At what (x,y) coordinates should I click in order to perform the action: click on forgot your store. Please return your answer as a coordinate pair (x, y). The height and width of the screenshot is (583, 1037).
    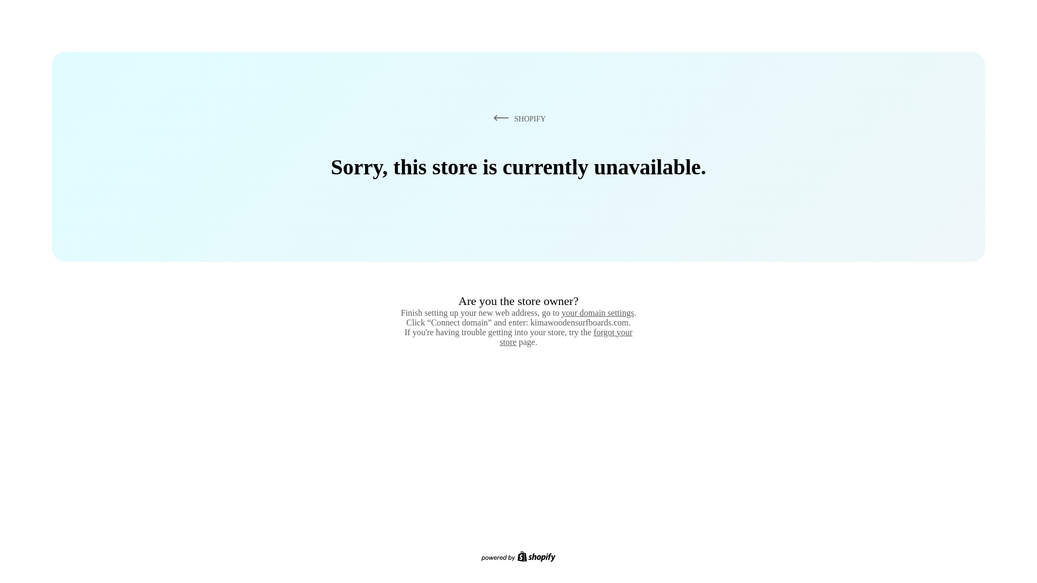
    Looking at the image, I should click on (566, 337).